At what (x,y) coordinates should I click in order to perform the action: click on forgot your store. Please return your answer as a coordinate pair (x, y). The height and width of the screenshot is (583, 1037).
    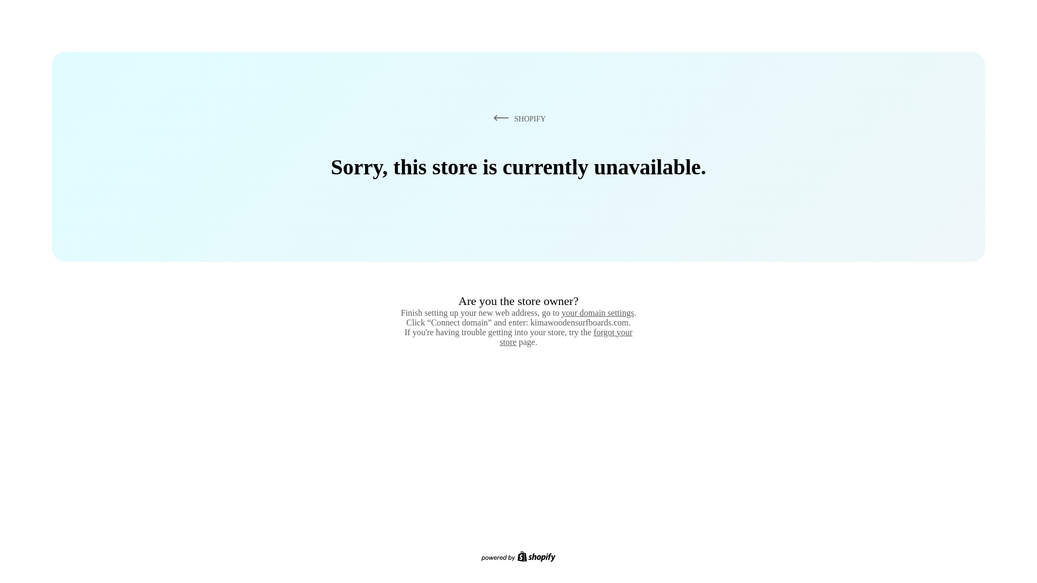
    Looking at the image, I should click on (566, 337).